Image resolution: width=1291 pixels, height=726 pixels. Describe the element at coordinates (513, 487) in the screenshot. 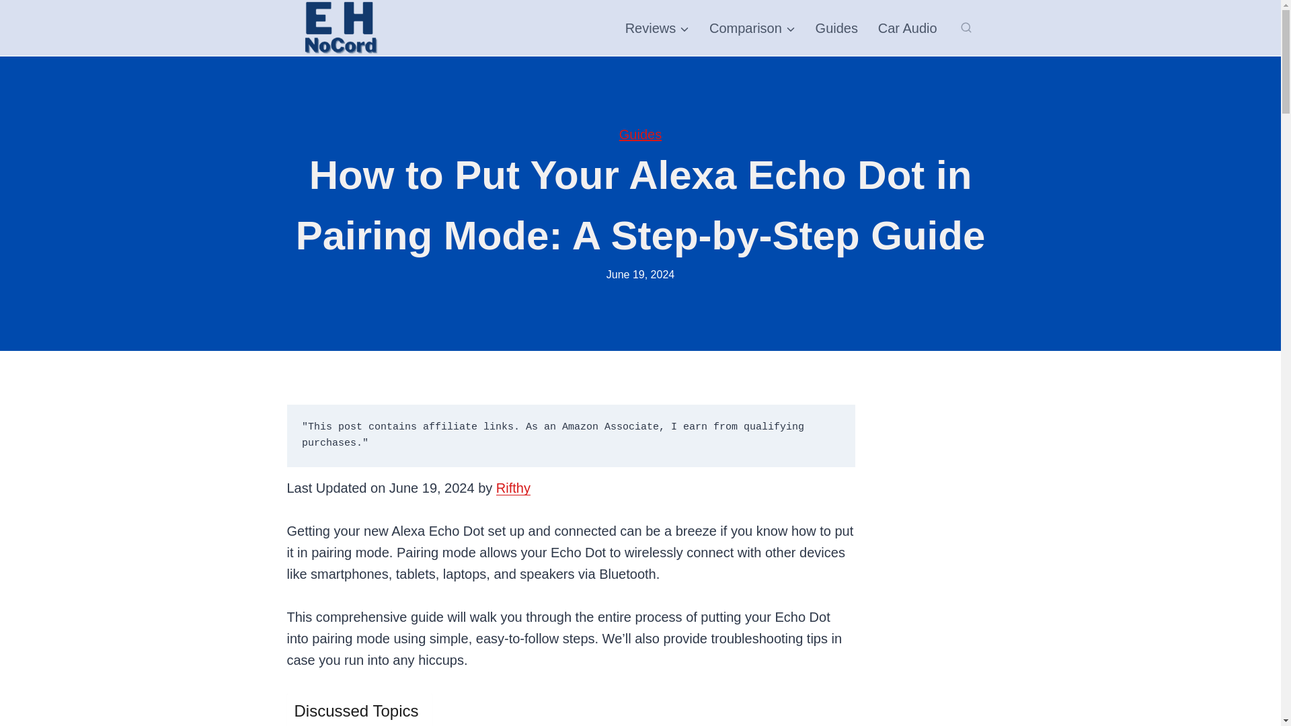

I see `Rifthy` at that location.